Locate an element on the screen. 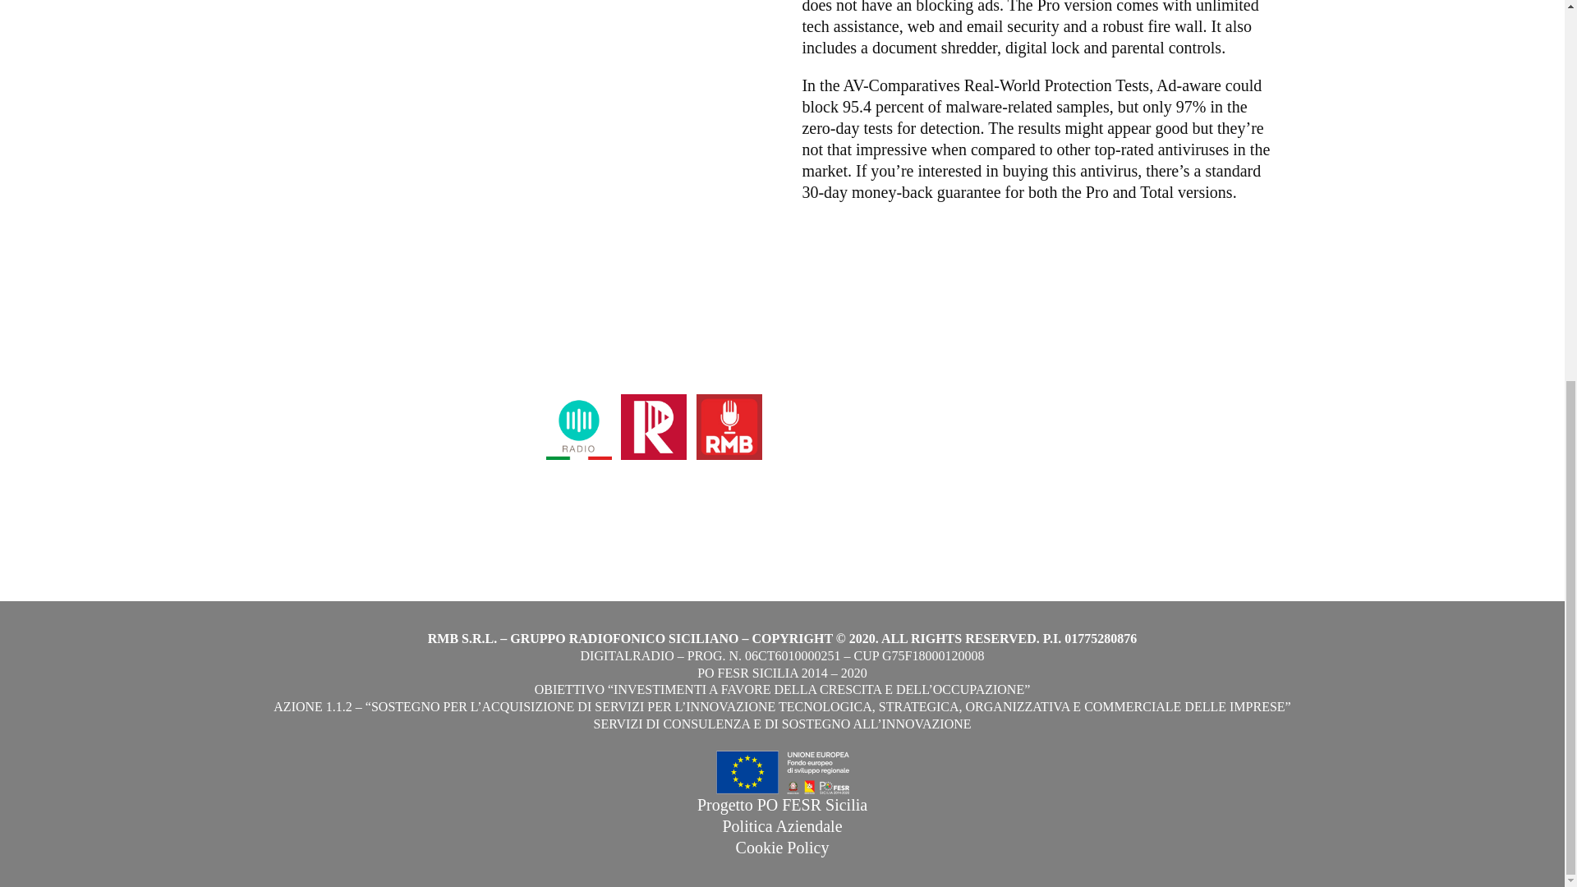 This screenshot has height=887, width=1577. Radio Cuore is located at coordinates (1100, 425).